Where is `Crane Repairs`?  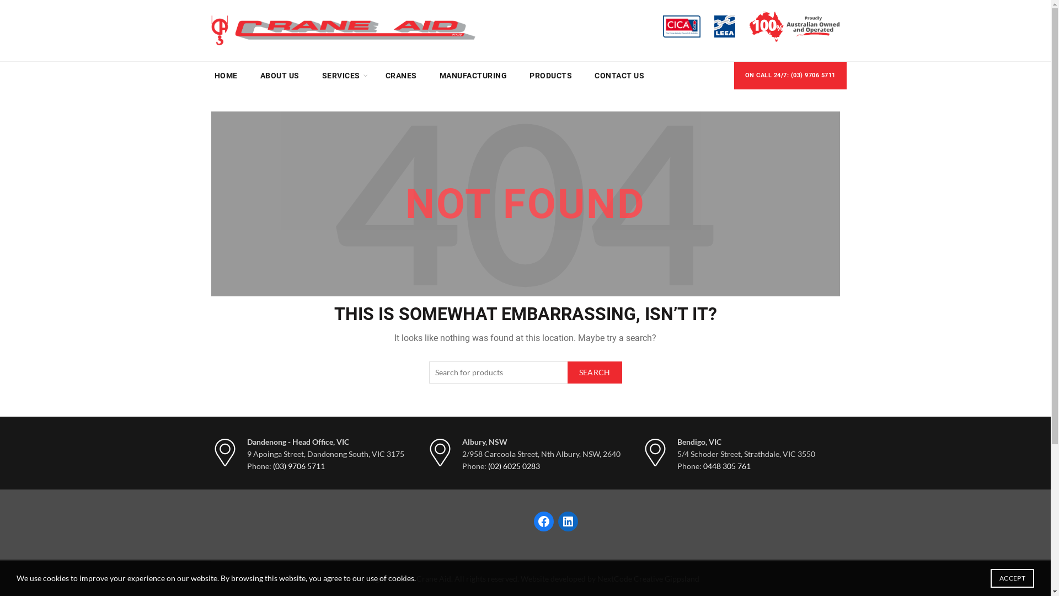 Crane Repairs is located at coordinates (343, 417).